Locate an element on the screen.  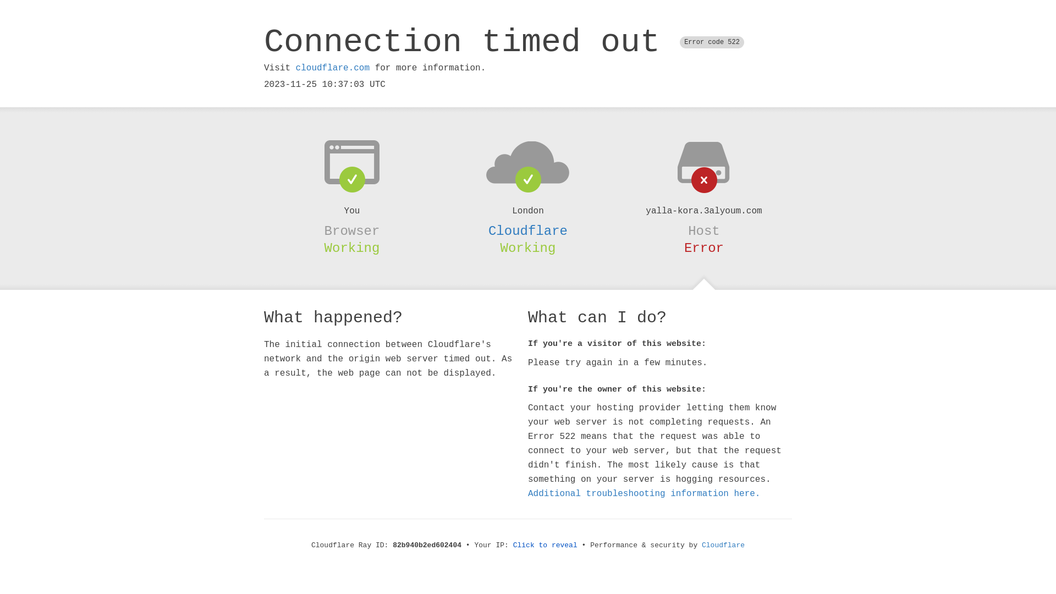
cloudflare.com is located at coordinates (333, 68).